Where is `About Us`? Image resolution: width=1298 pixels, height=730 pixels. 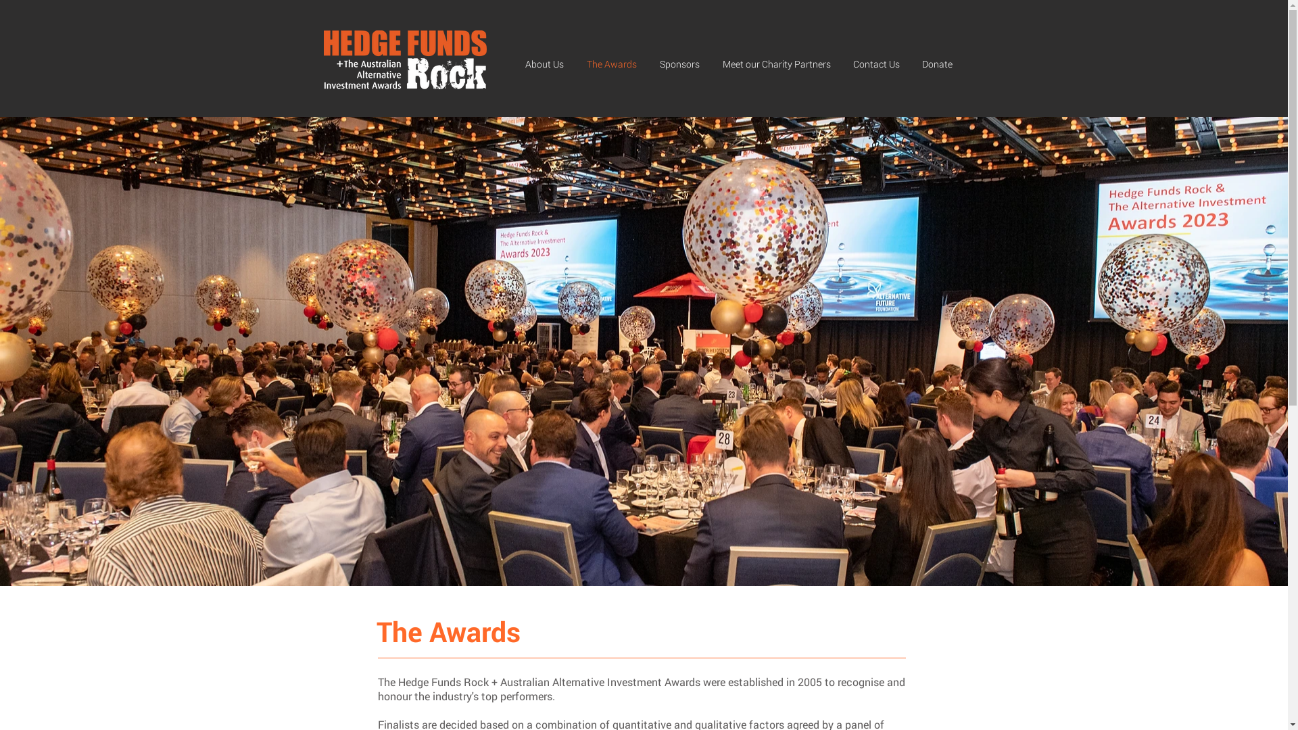 About Us is located at coordinates (549, 64).